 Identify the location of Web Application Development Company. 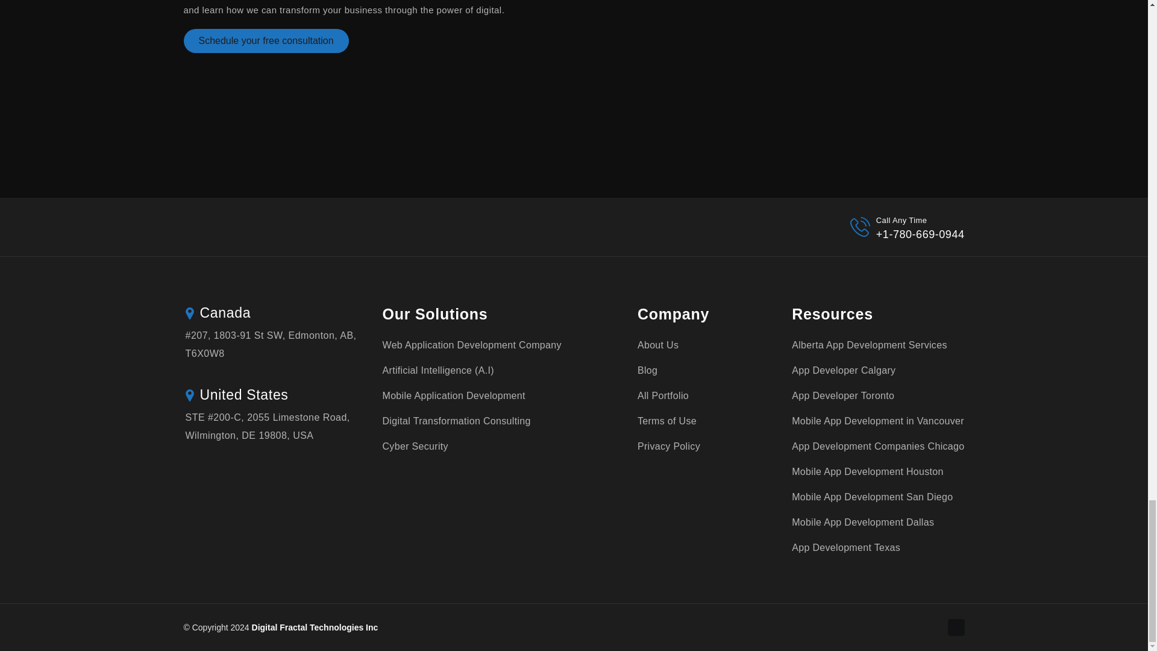
(471, 345).